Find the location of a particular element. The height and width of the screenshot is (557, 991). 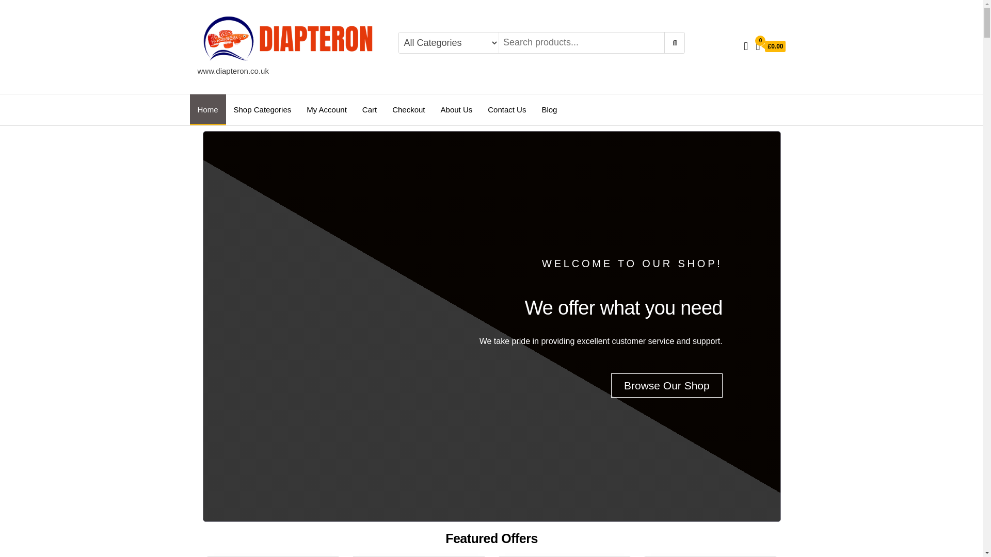

Blog is located at coordinates (549, 109).